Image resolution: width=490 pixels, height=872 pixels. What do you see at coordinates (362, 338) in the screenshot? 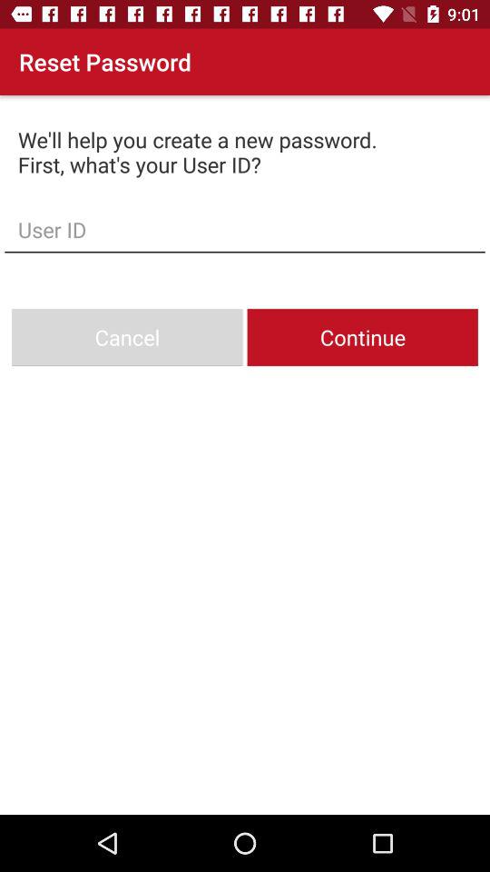
I see `choose the icon next to cancel` at bounding box center [362, 338].